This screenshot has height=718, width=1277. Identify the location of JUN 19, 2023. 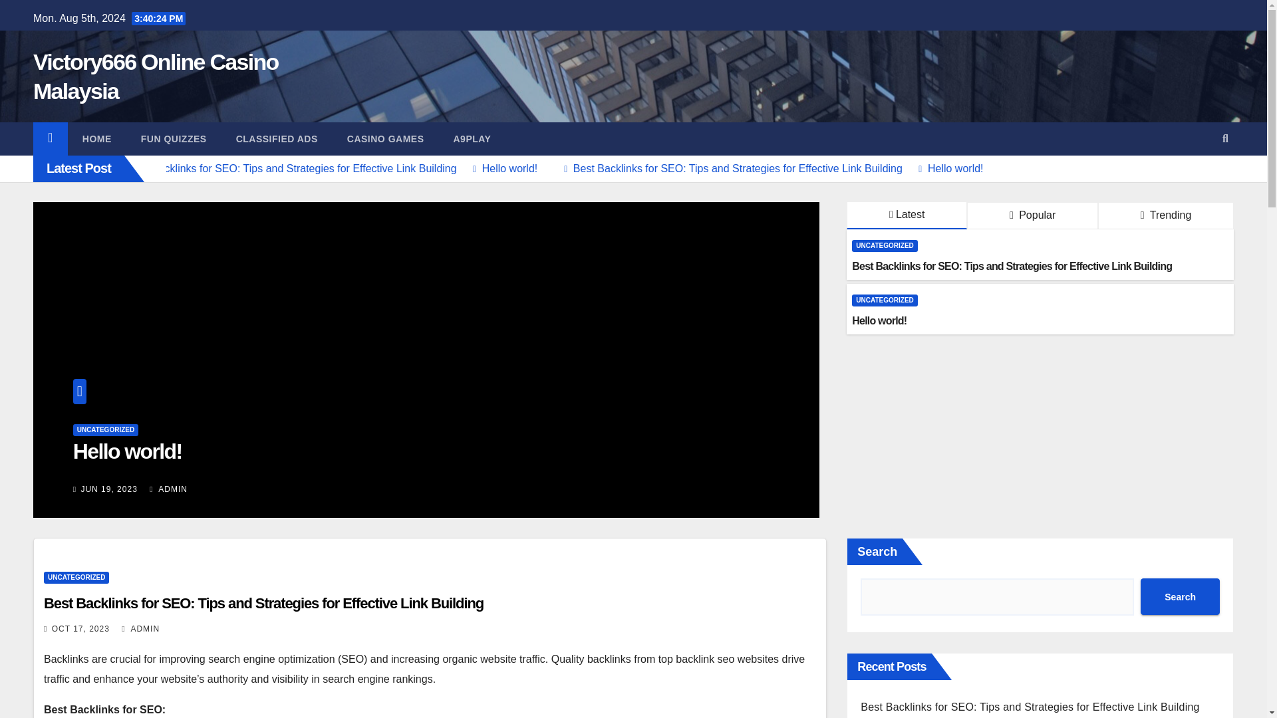
(108, 489).